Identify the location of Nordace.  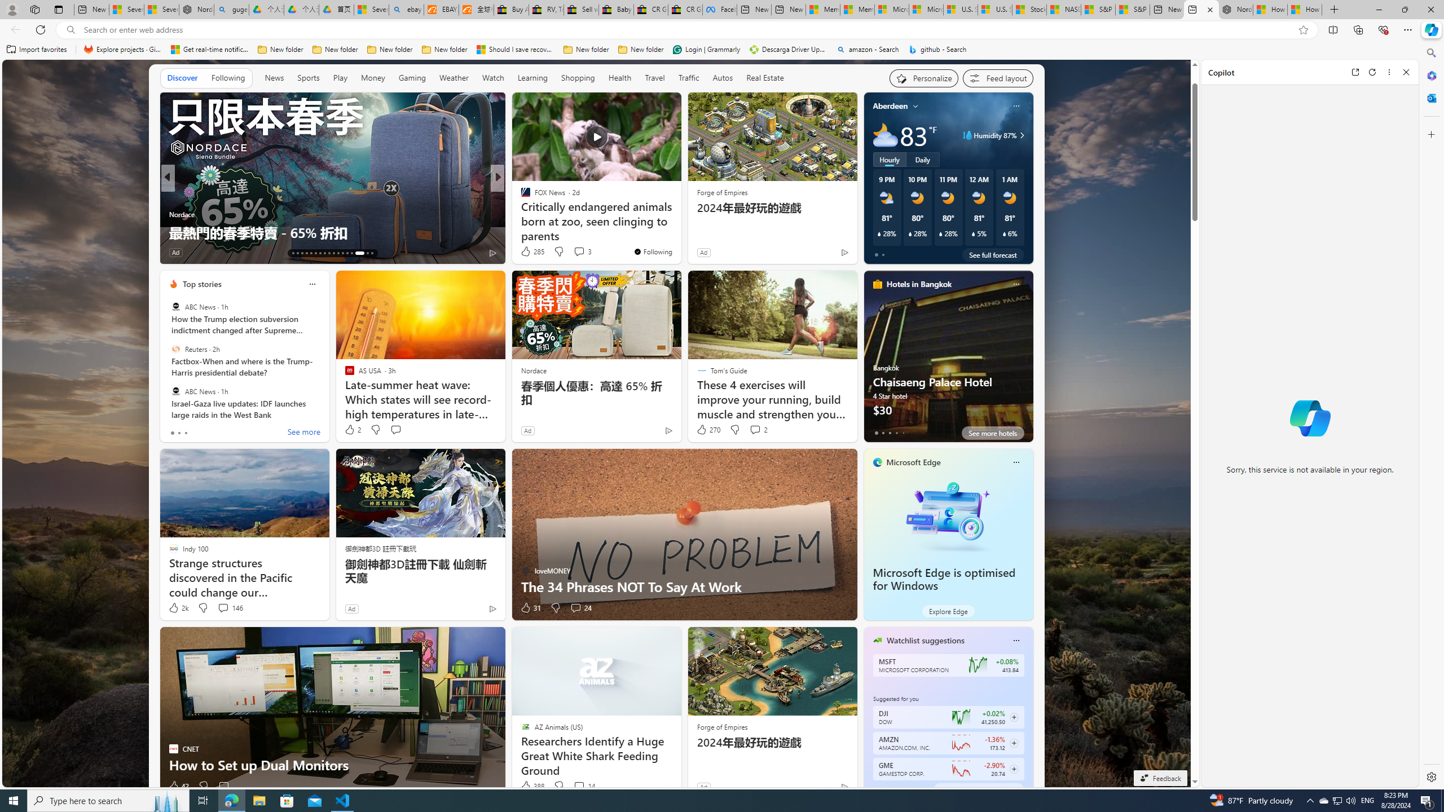
(534, 370).